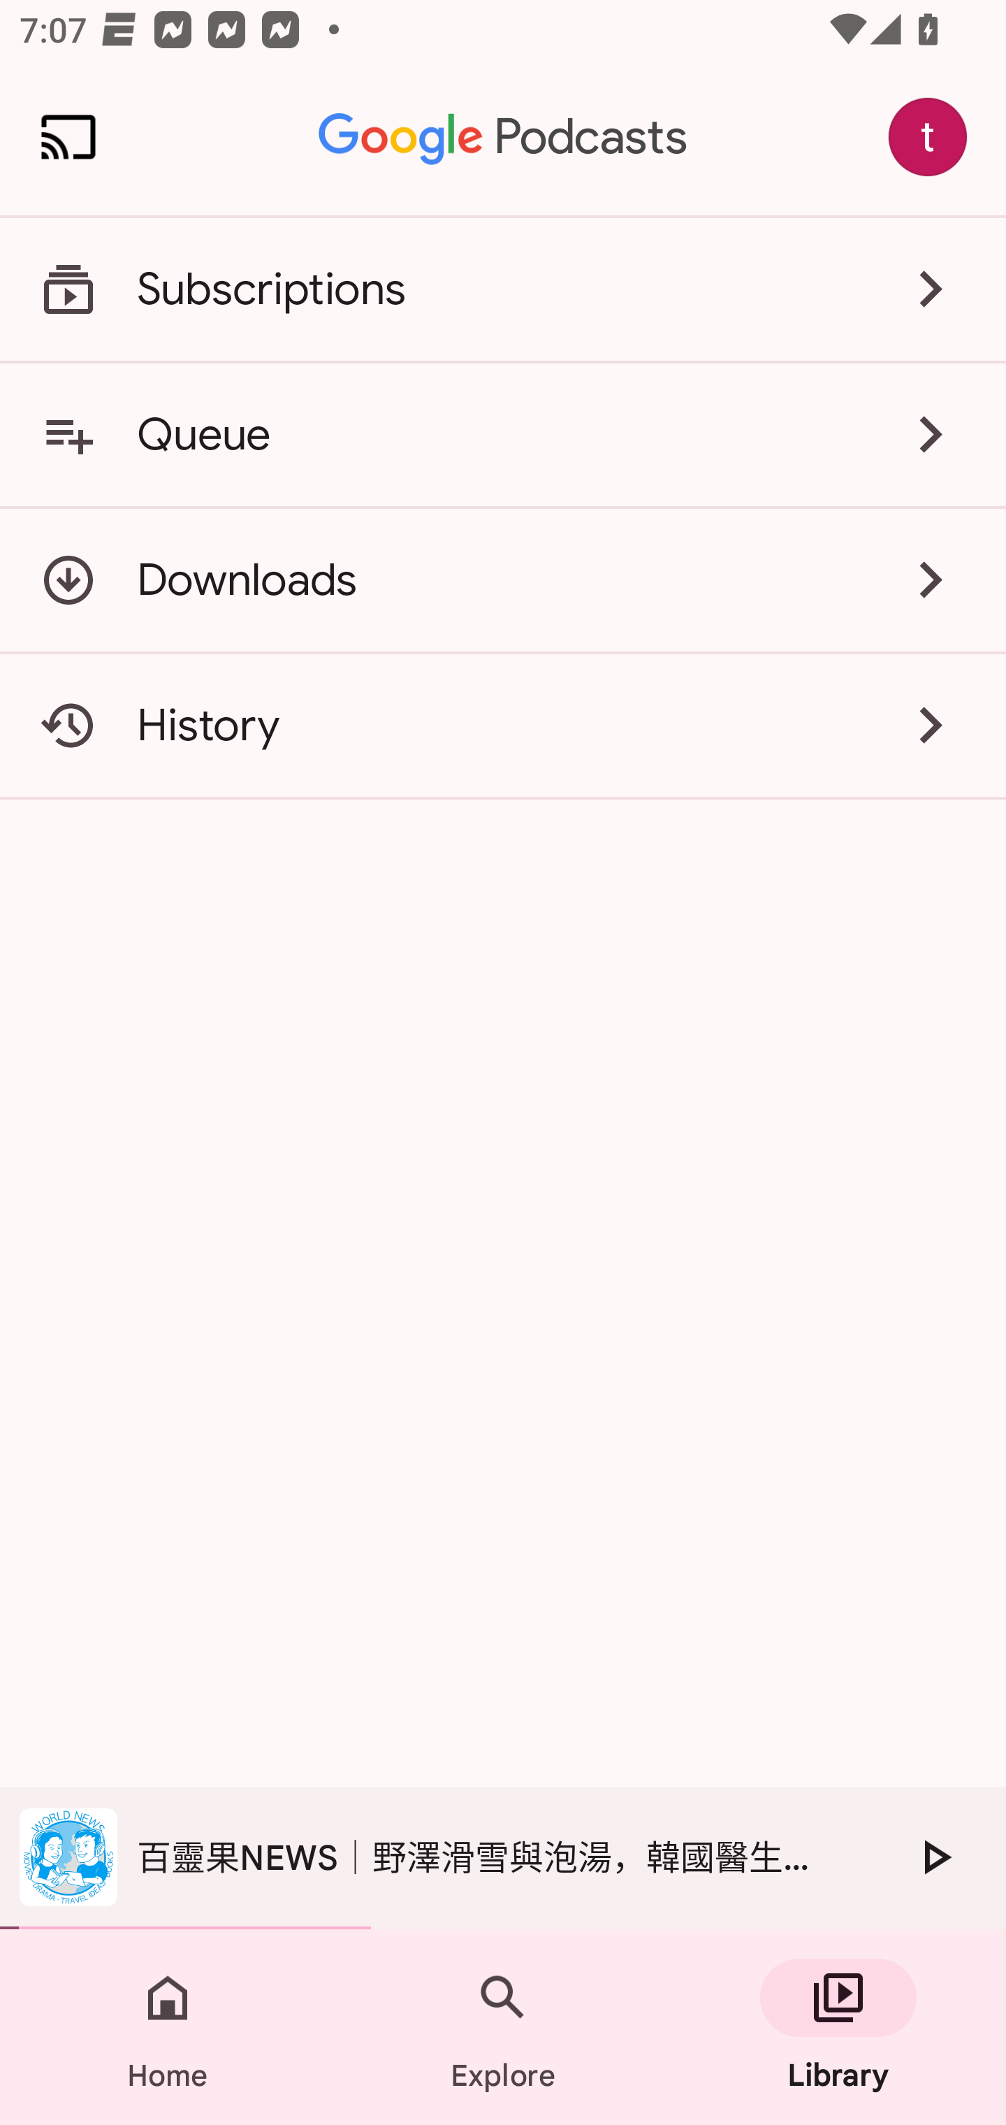 The height and width of the screenshot is (2125, 1006). What do you see at coordinates (503, 289) in the screenshot?
I see `Subscriptions` at bounding box center [503, 289].